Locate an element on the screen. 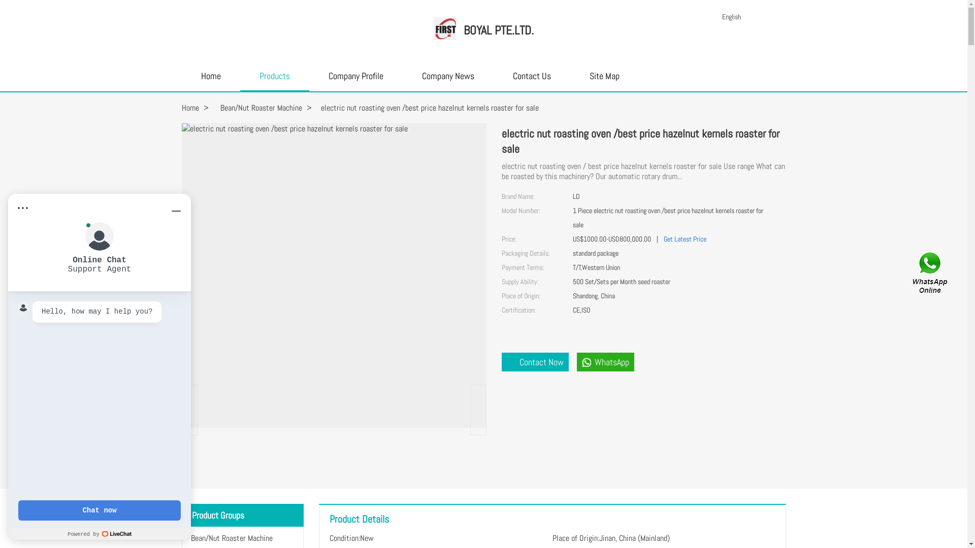 This screenshot has width=975, height=548. Get Latest Price is located at coordinates (685, 239).